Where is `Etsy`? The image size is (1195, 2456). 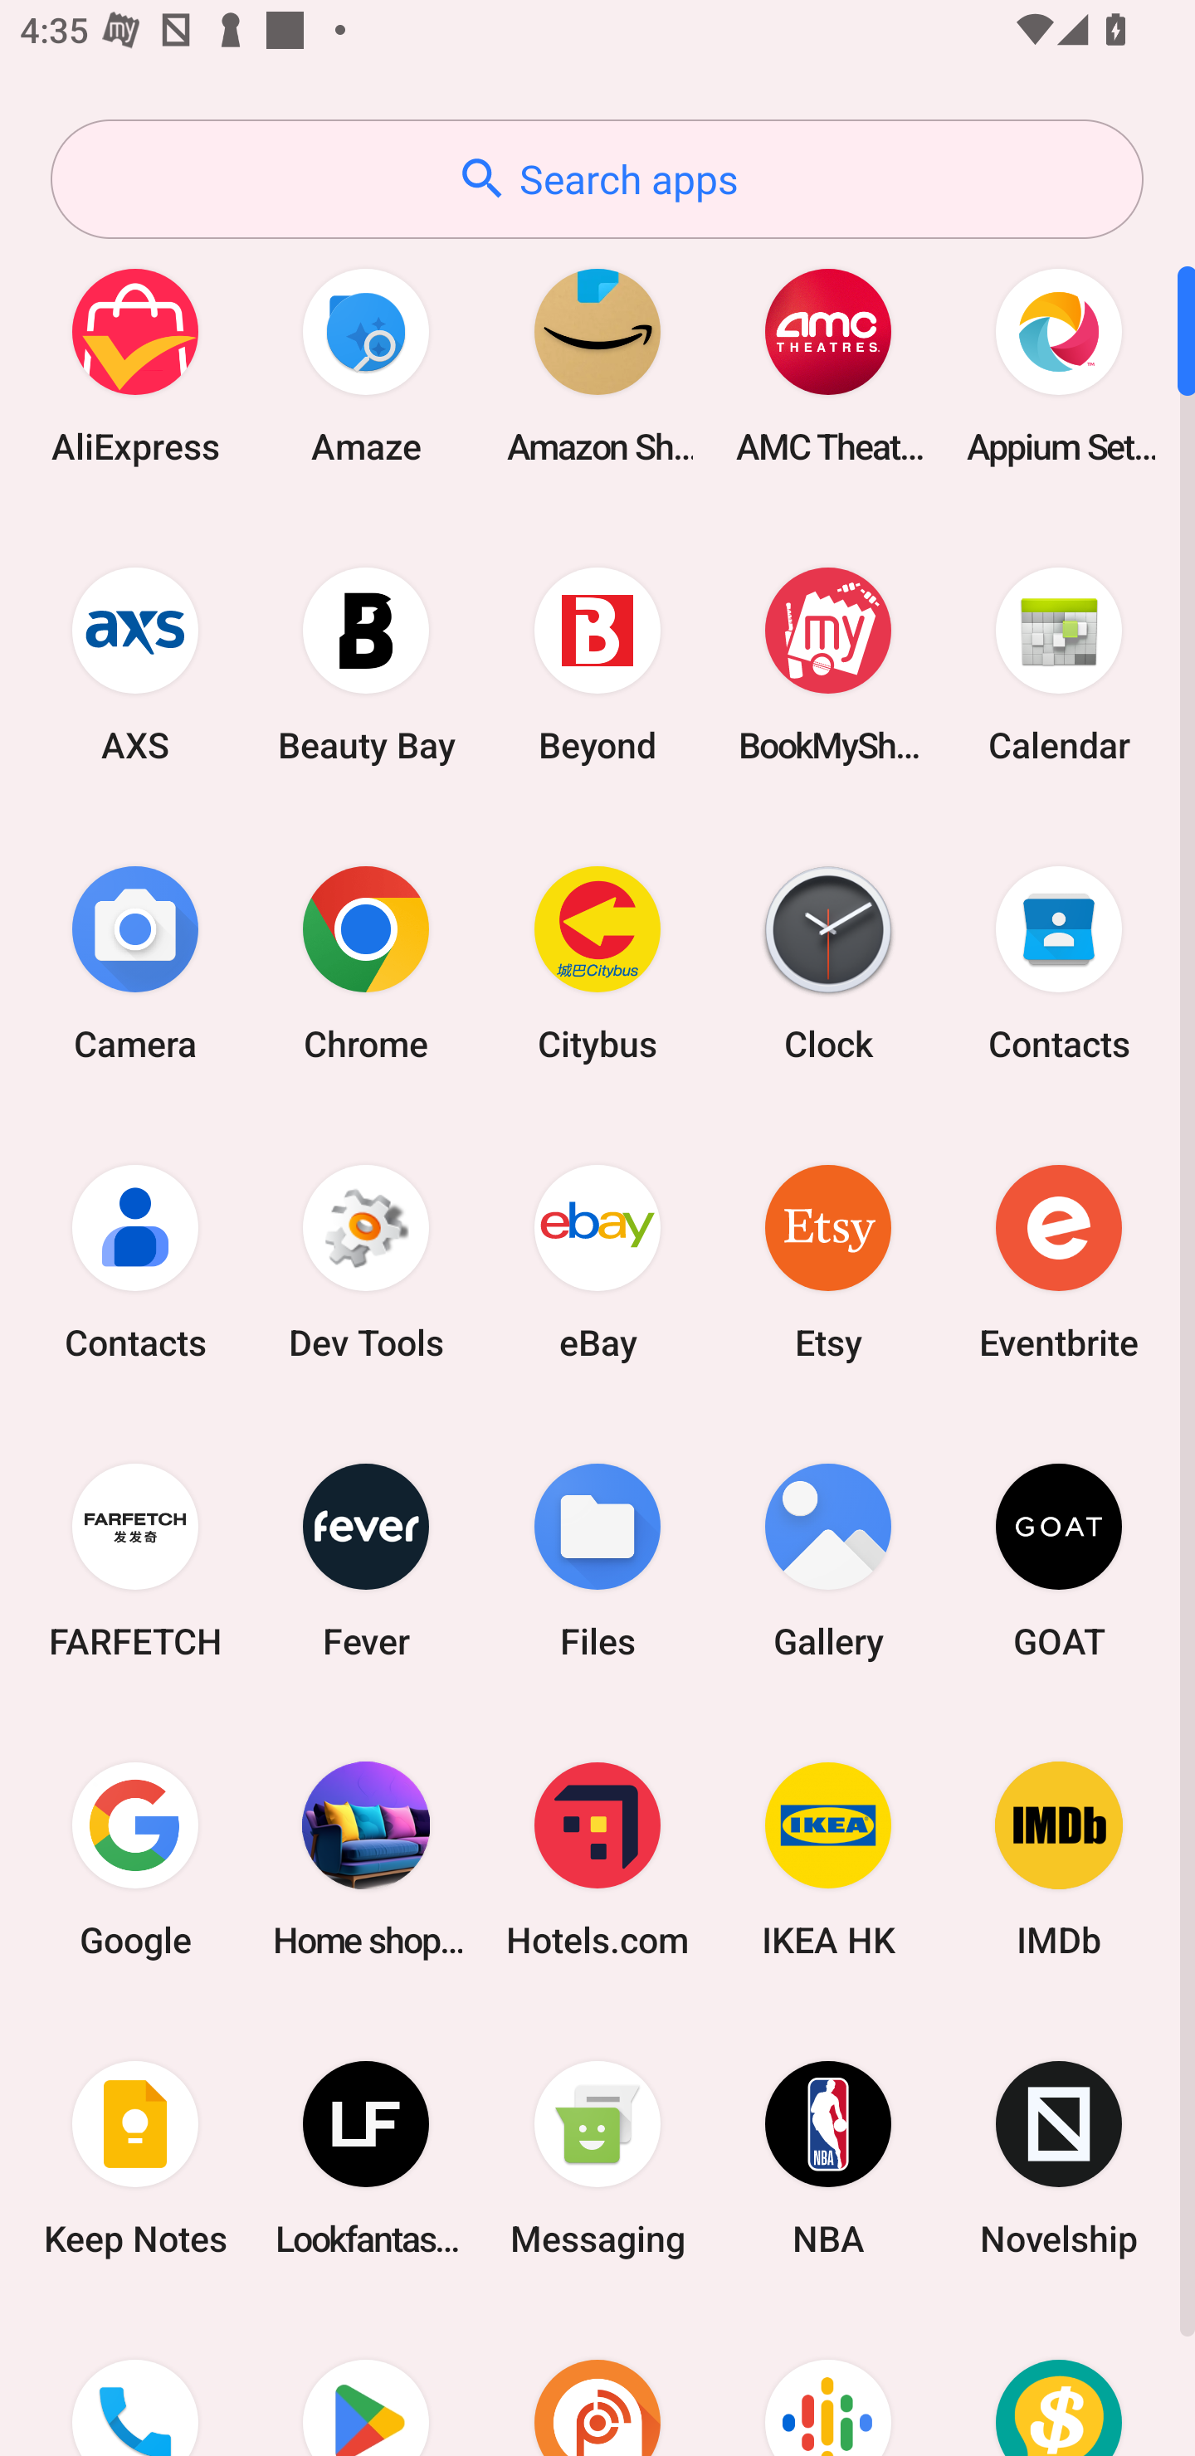 Etsy is located at coordinates (828, 1261).